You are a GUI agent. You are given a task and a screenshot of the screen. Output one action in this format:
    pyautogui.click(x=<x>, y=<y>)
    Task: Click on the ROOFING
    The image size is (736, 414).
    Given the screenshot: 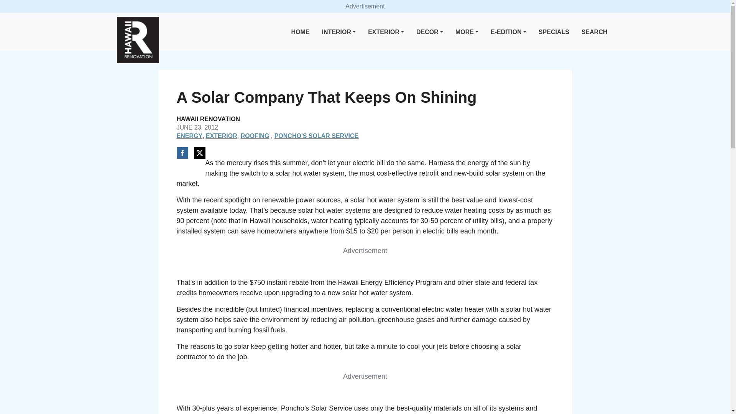 What is the action you would take?
    pyautogui.click(x=255, y=136)
    